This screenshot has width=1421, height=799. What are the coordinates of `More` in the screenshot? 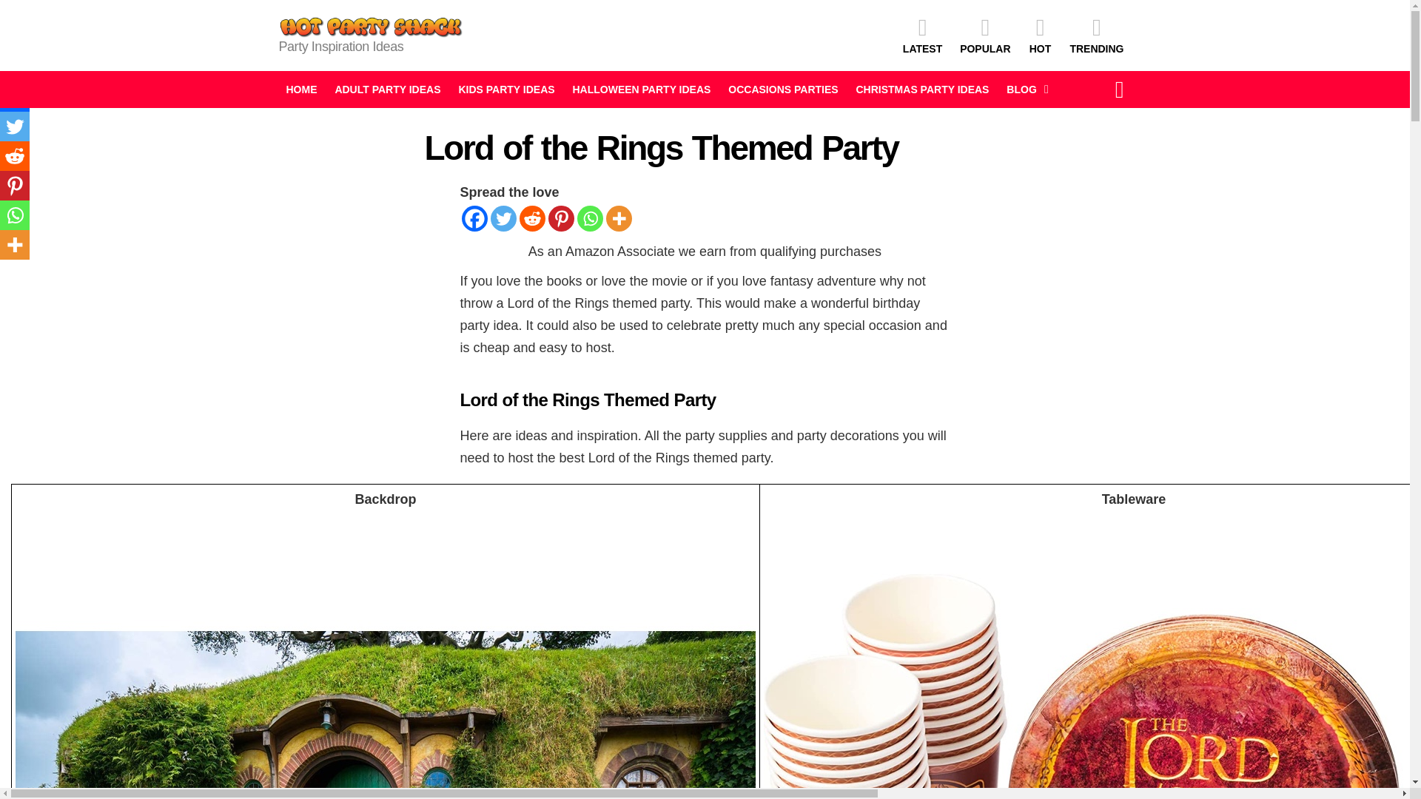 It's located at (15, 245).